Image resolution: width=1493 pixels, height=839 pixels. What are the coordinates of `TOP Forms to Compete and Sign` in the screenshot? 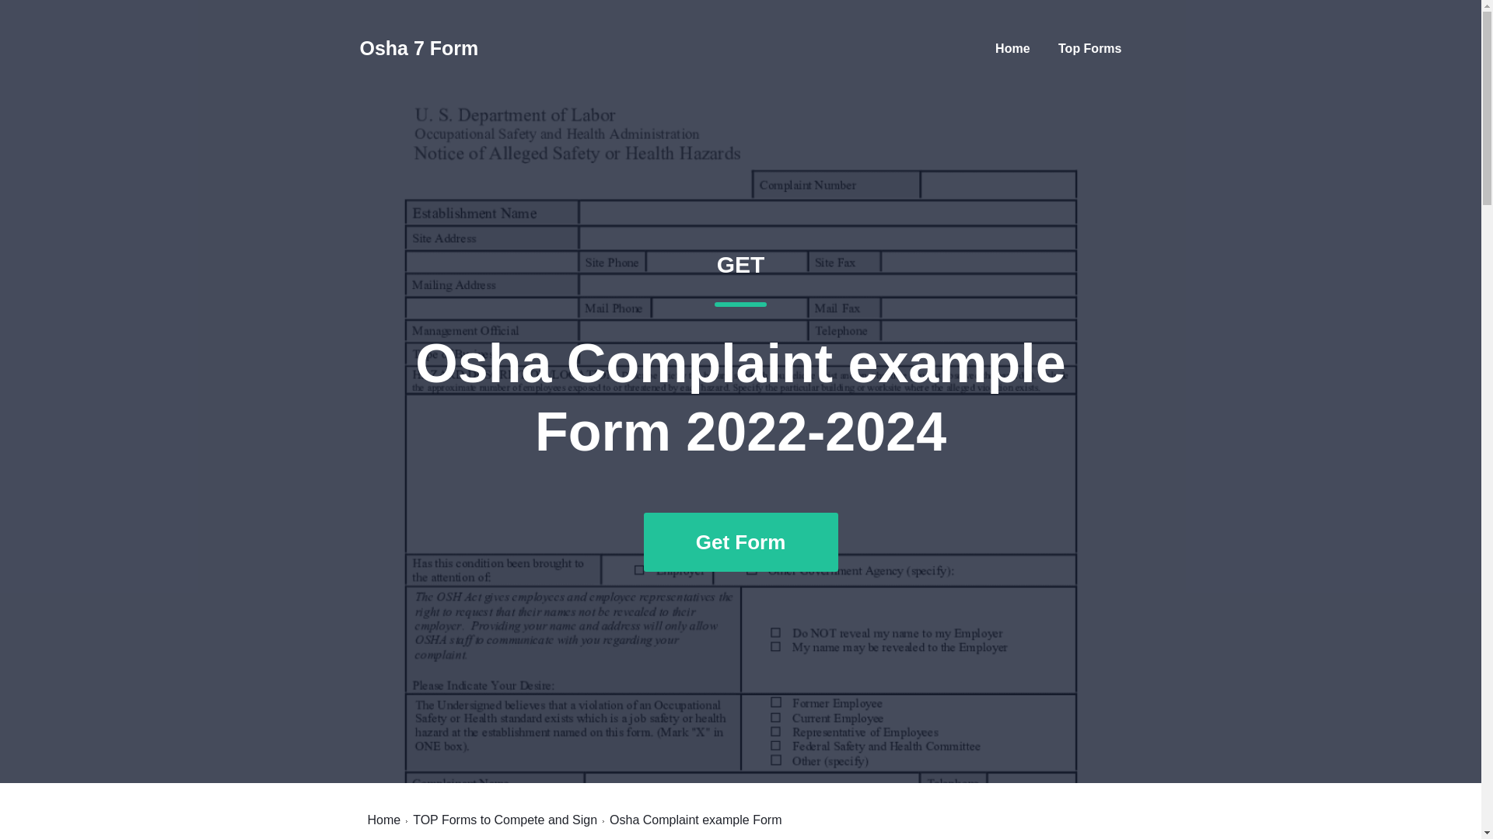 It's located at (1089, 48).